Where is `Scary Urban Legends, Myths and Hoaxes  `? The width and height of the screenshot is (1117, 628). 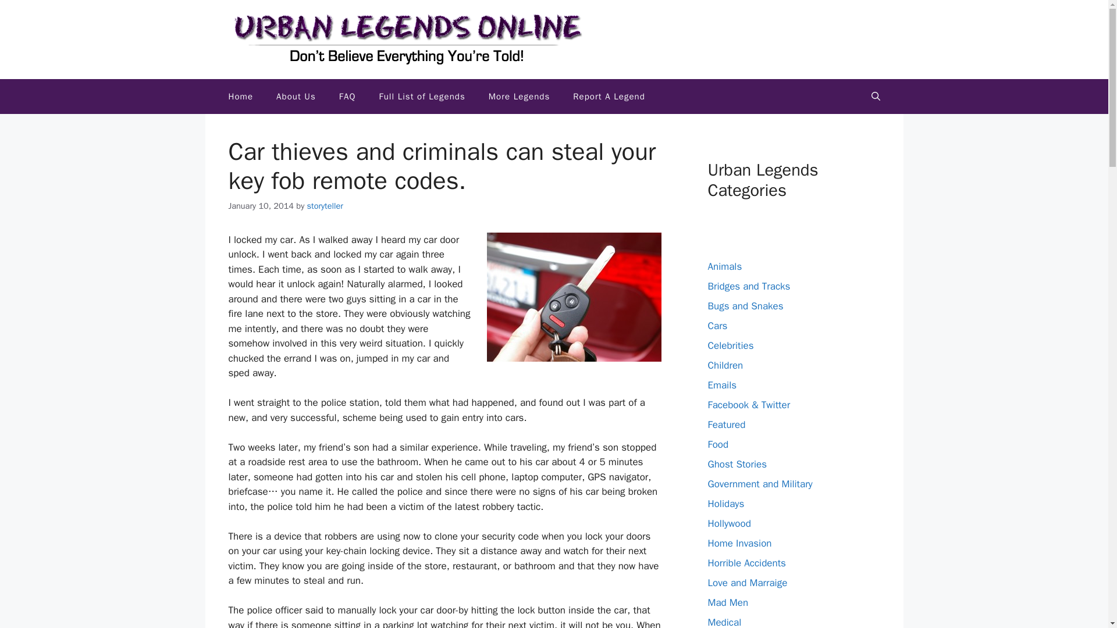
Scary Urban Legends, Myths and Hoaxes   is located at coordinates (241, 97).